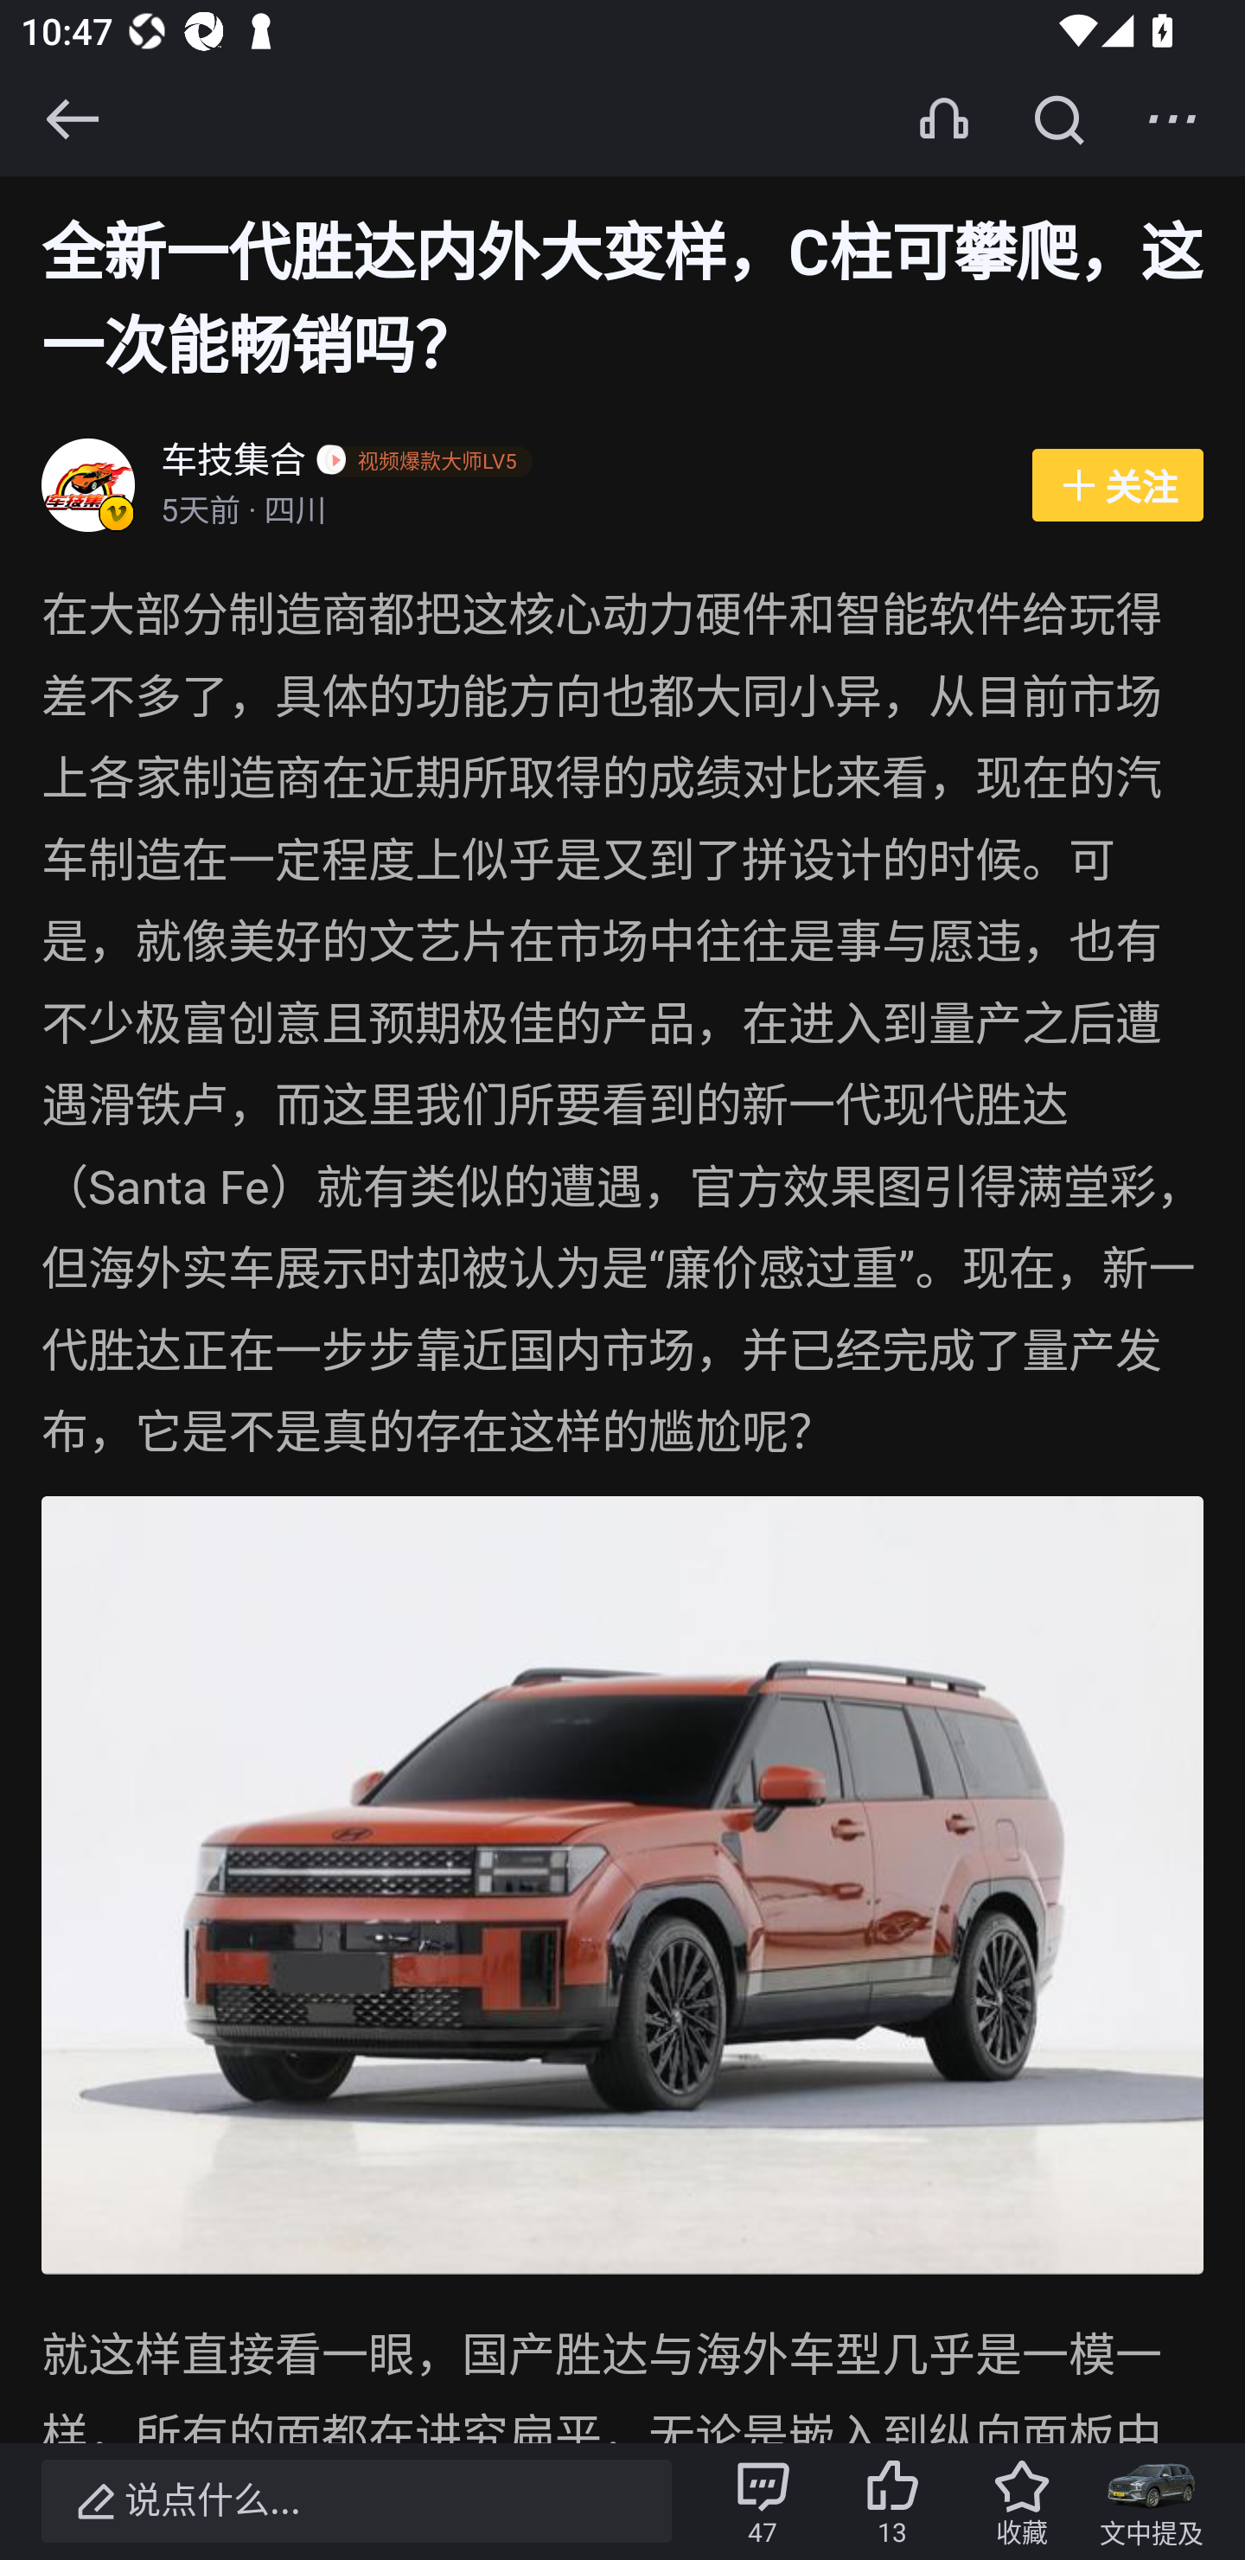  Describe the element at coordinates (1058, 118) in the screenshot. I see `` at that location.